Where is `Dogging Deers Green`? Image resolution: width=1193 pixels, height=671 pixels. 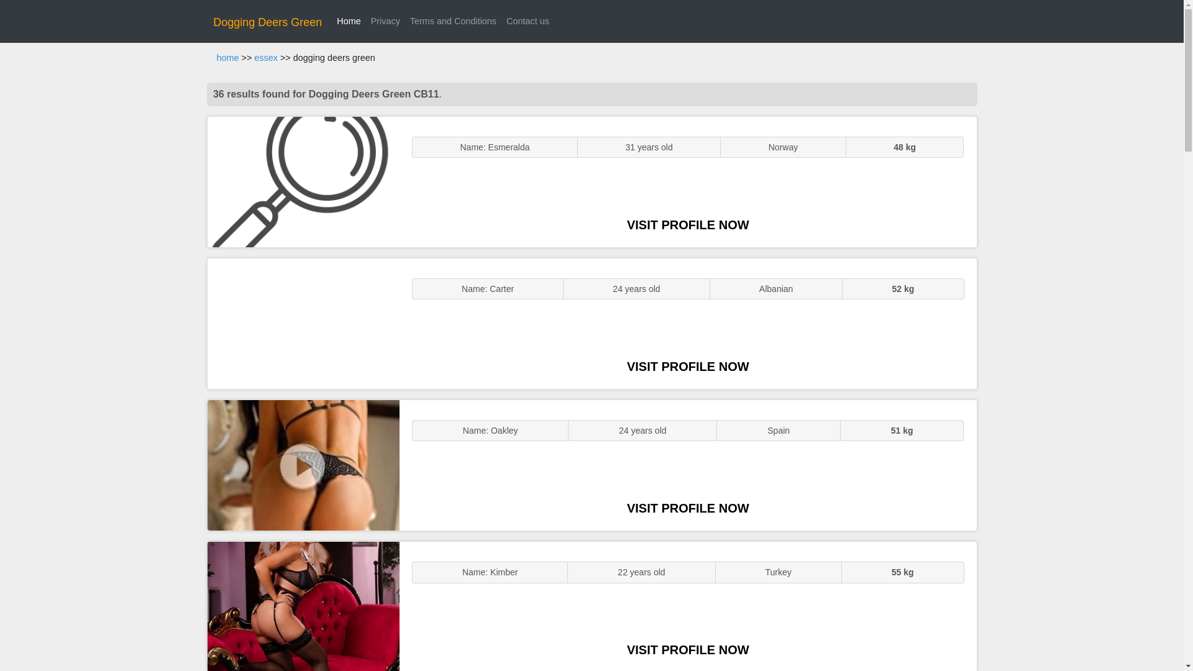
Dogging Deers Green is located at coordinates (267, 22).